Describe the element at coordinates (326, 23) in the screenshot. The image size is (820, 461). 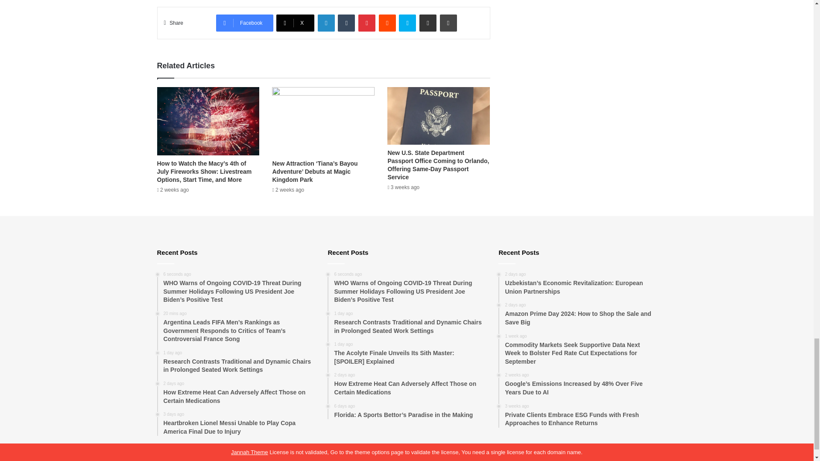
I see `LinkedIn` at that location.